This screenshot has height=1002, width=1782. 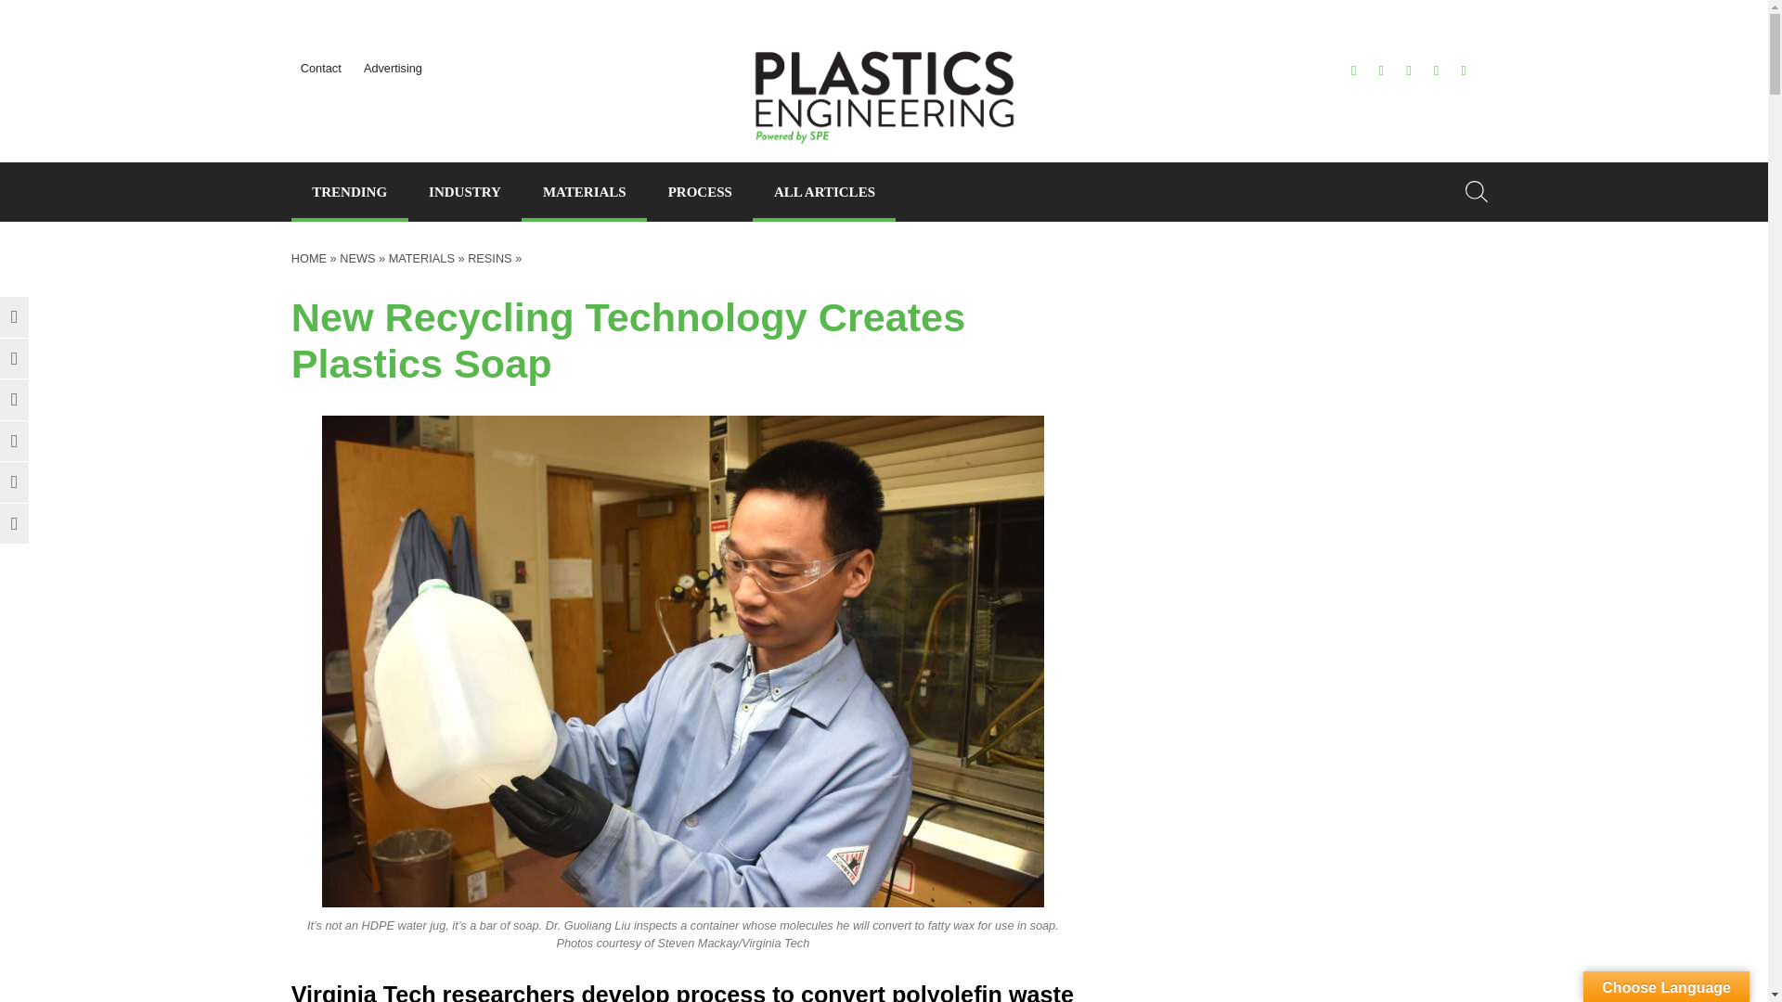 I want to click on Linkedin, so click(x=14, y=399).